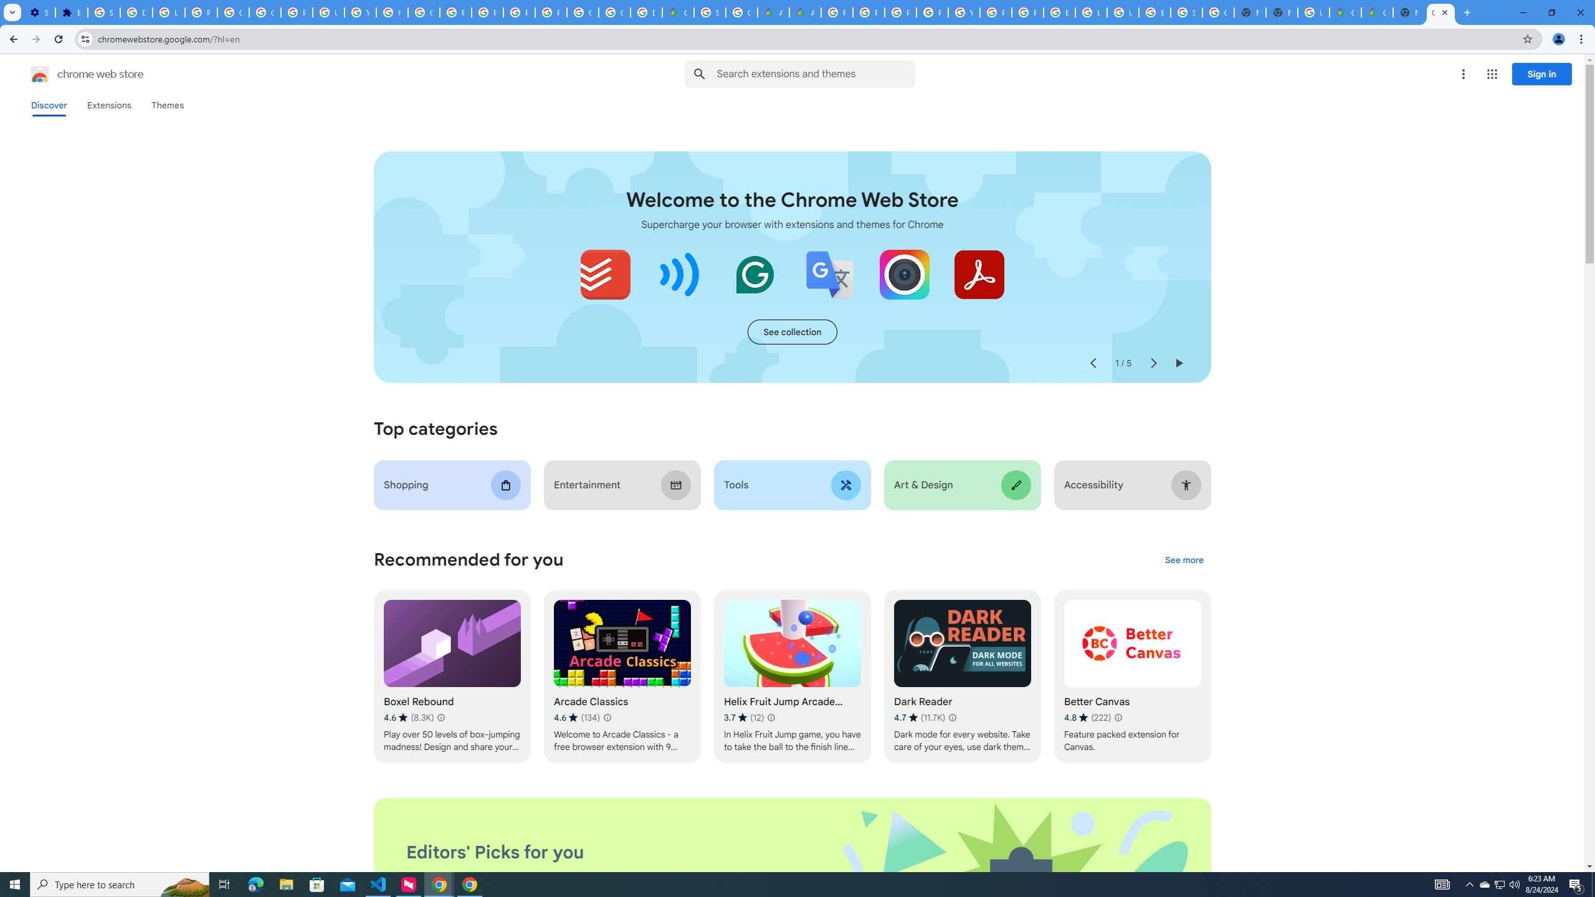  I want to click on Use Google Maps in Space - Google Maps Help, so click(1313, 12).